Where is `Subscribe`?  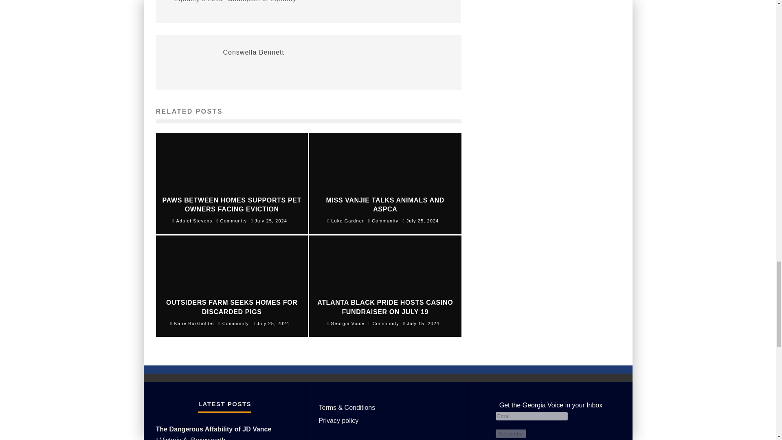 Subscribe is located at coordinates (510, 433).